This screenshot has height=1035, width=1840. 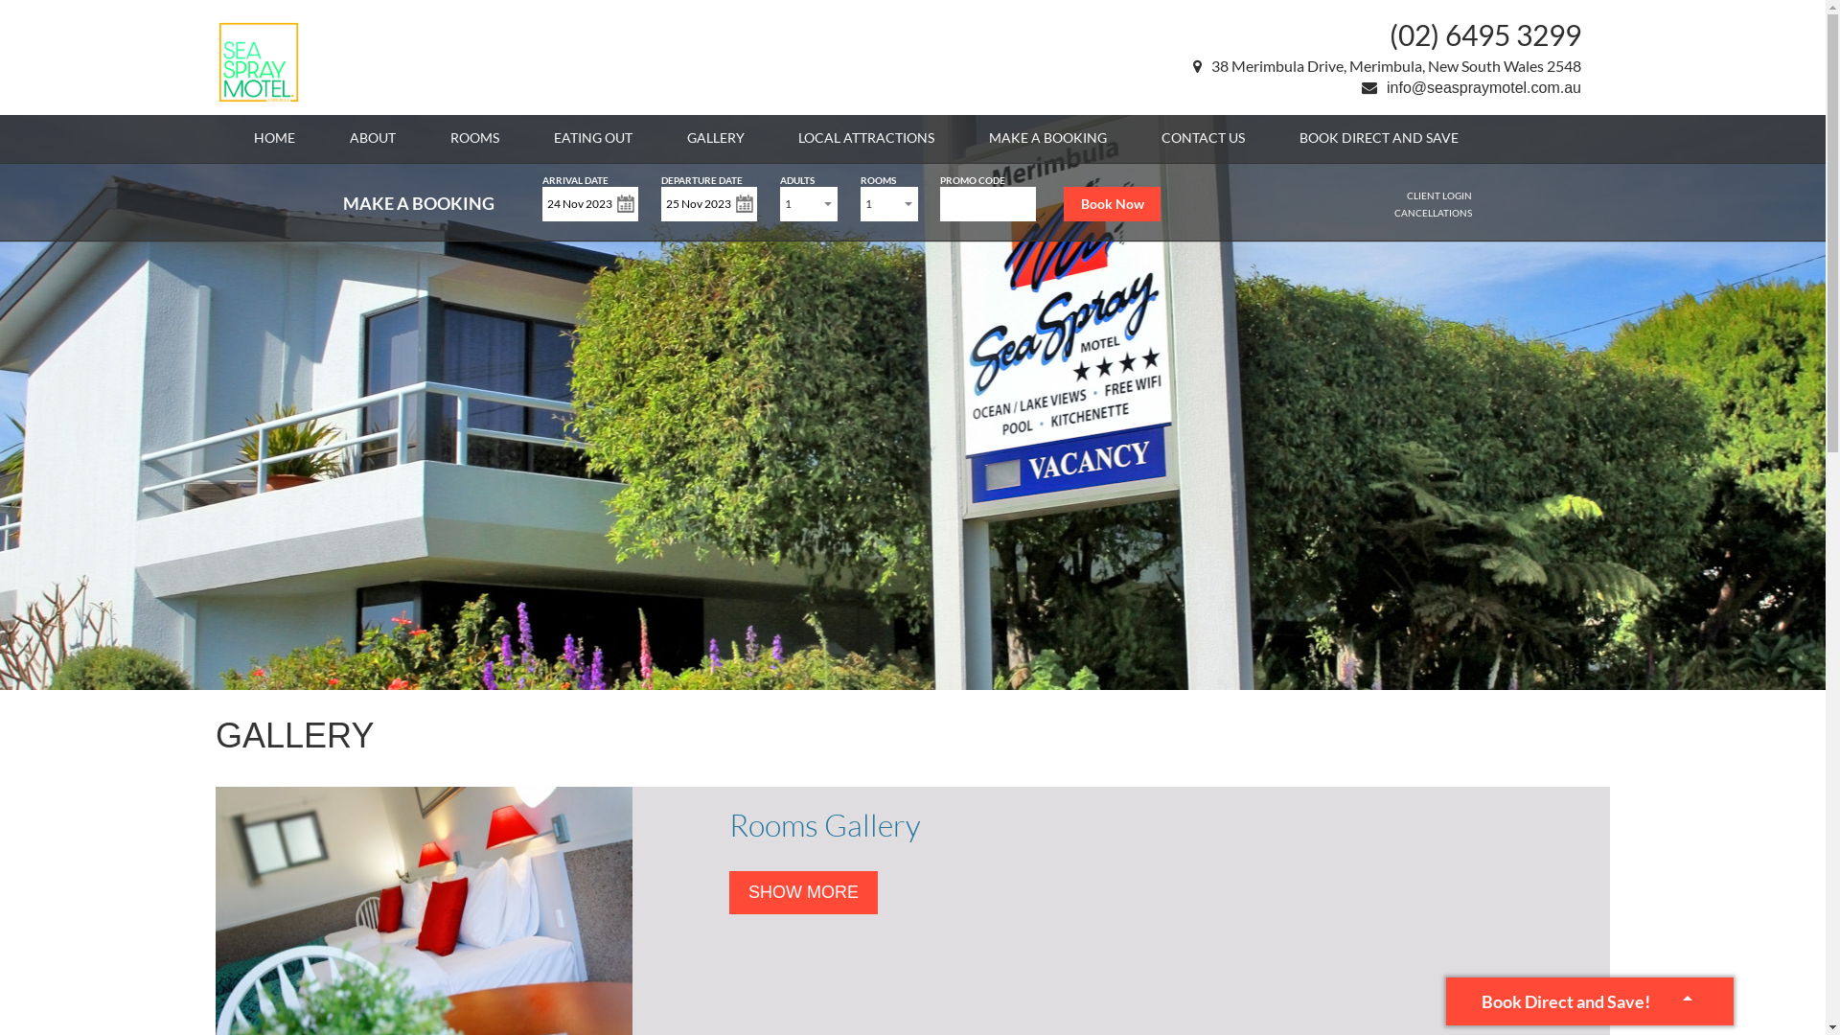 What do you see at coordinates (803, 893) in the screenshot?
I see `SHOW MORE` at bounding box center [803, 893].